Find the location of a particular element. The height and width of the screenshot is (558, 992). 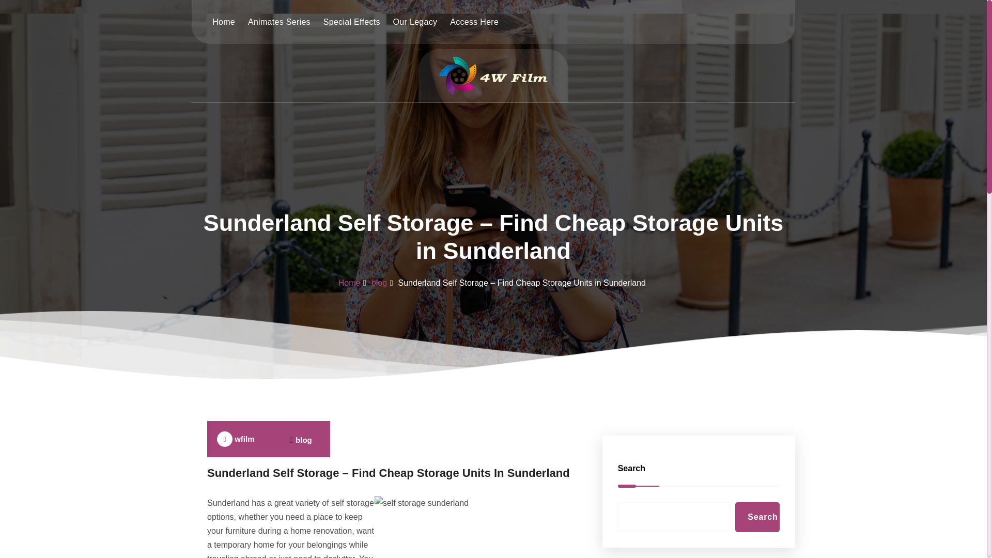

Our Legacy is located at coordinates (414, 21).